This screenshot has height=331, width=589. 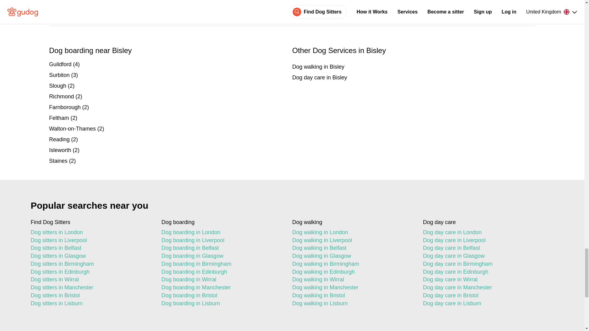 I want to click on Dog boarding in Isleworth, so click(x=171, y=150).